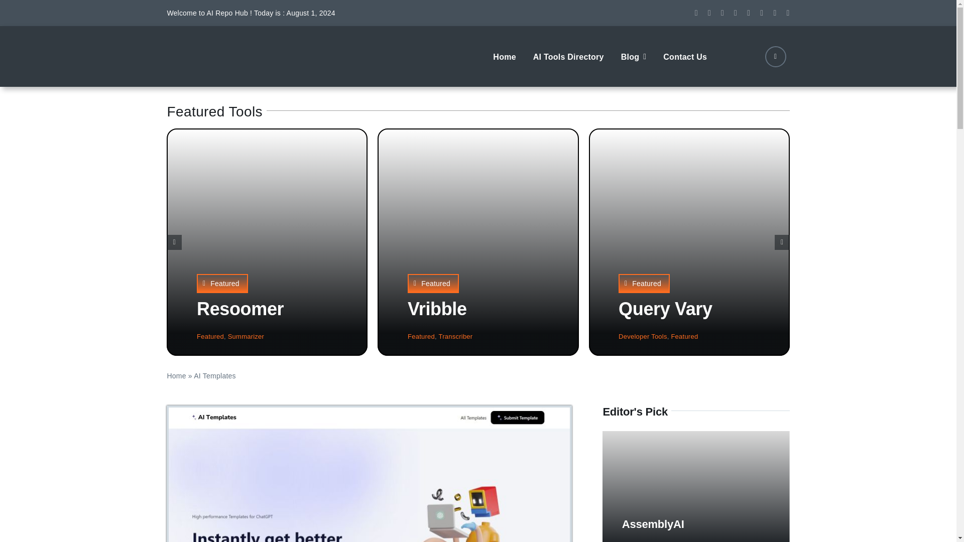  What do you see at coordinates (568, 56) in the screenshot?
I see `AI Tools Directory` at bounding box center [568, 56].